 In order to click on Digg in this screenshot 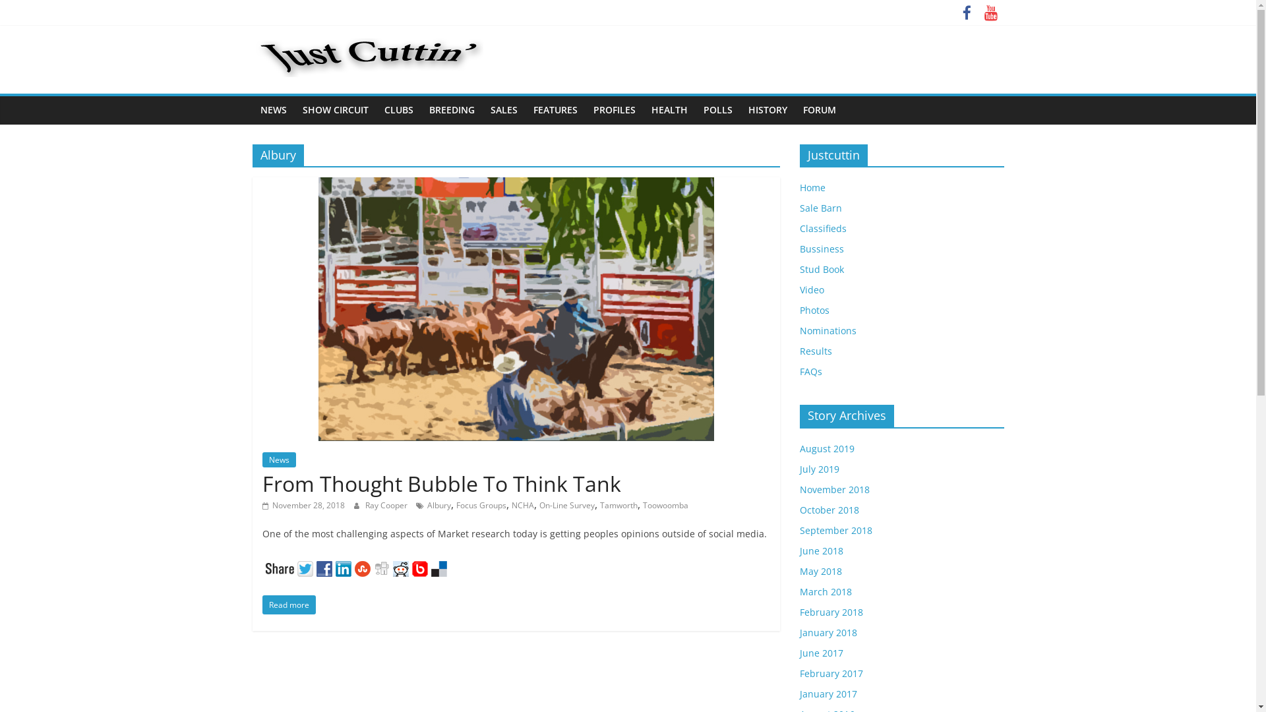, I will do `click(382, 567)`.